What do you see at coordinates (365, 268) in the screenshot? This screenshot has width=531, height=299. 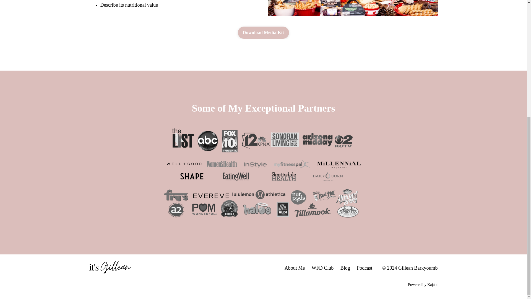 I see `Podcast` at bounding box center [365, 268].